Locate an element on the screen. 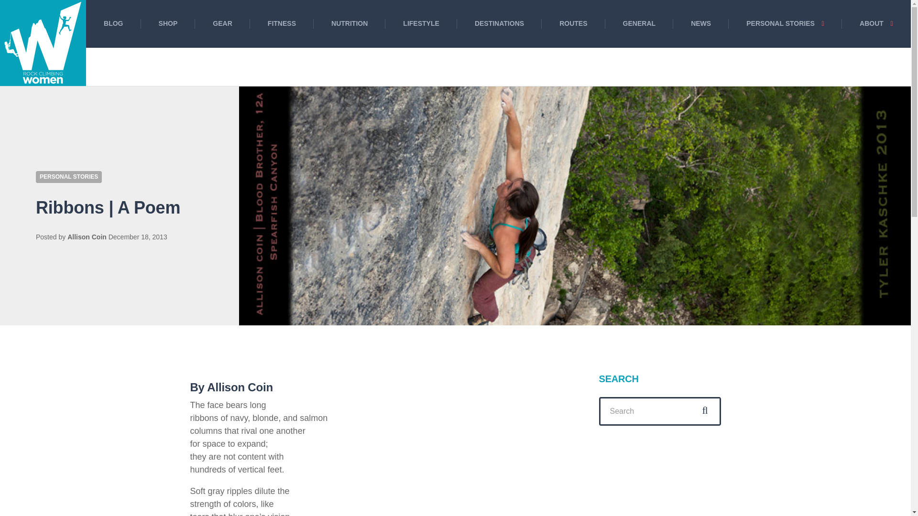 The height and width of the screenshot is (516, 918). GEAR is located at coordinates (222, 24).